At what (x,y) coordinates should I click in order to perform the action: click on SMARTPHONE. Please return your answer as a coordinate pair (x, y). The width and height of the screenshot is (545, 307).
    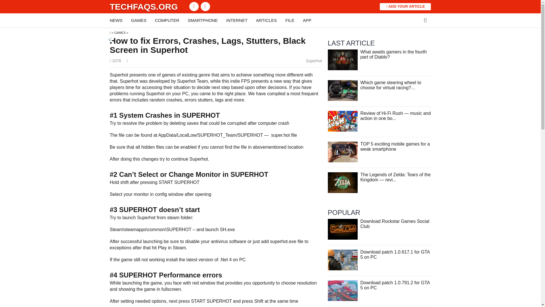
    Looking at the image, I should click on (203, 20).